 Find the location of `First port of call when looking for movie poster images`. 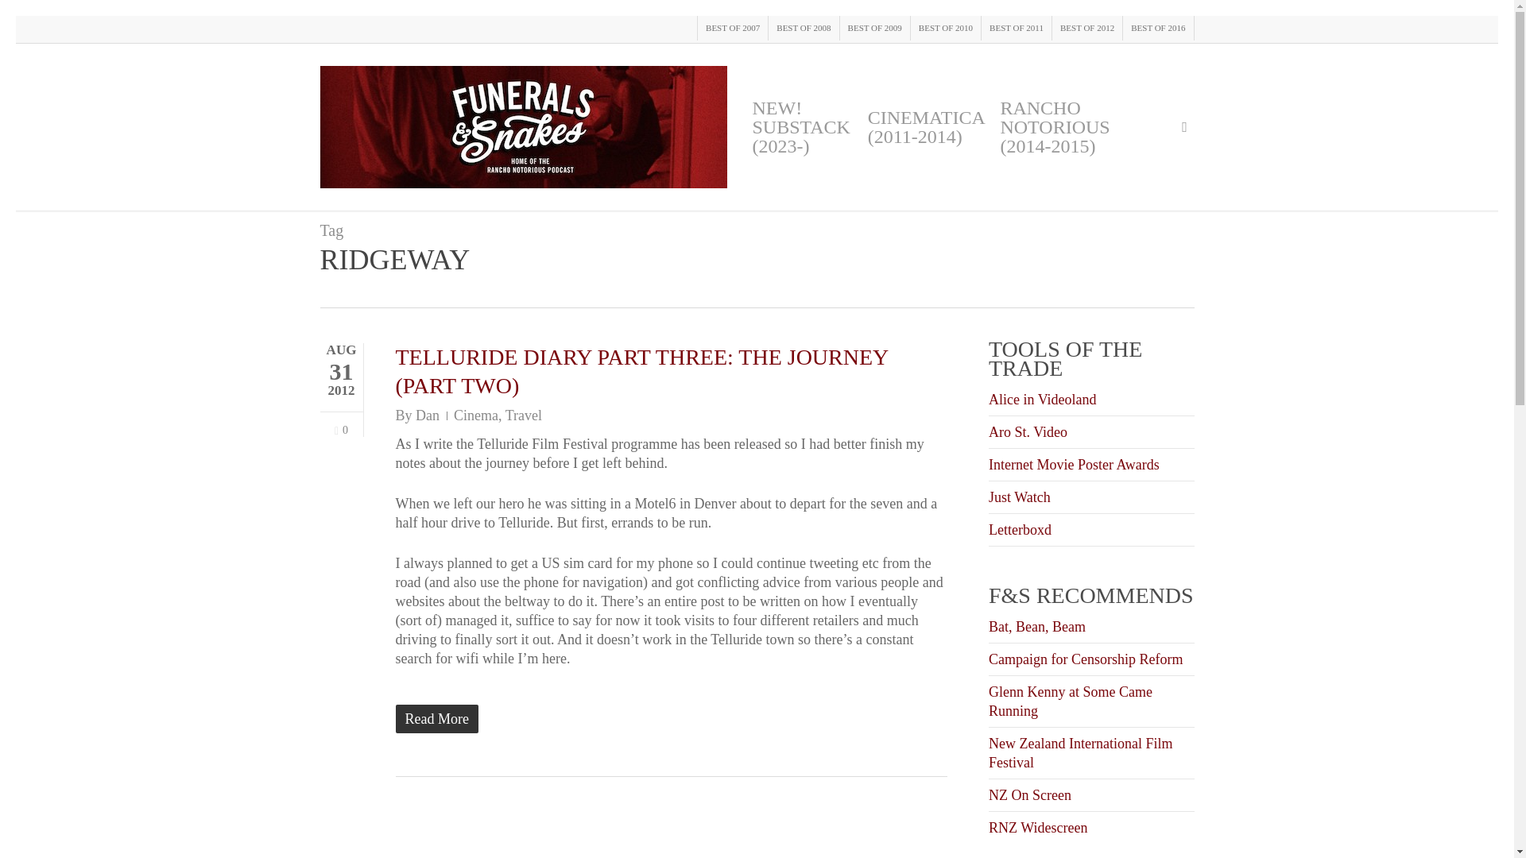

First port of call when looking for movie poster images is located at coordinates (1075, 464).